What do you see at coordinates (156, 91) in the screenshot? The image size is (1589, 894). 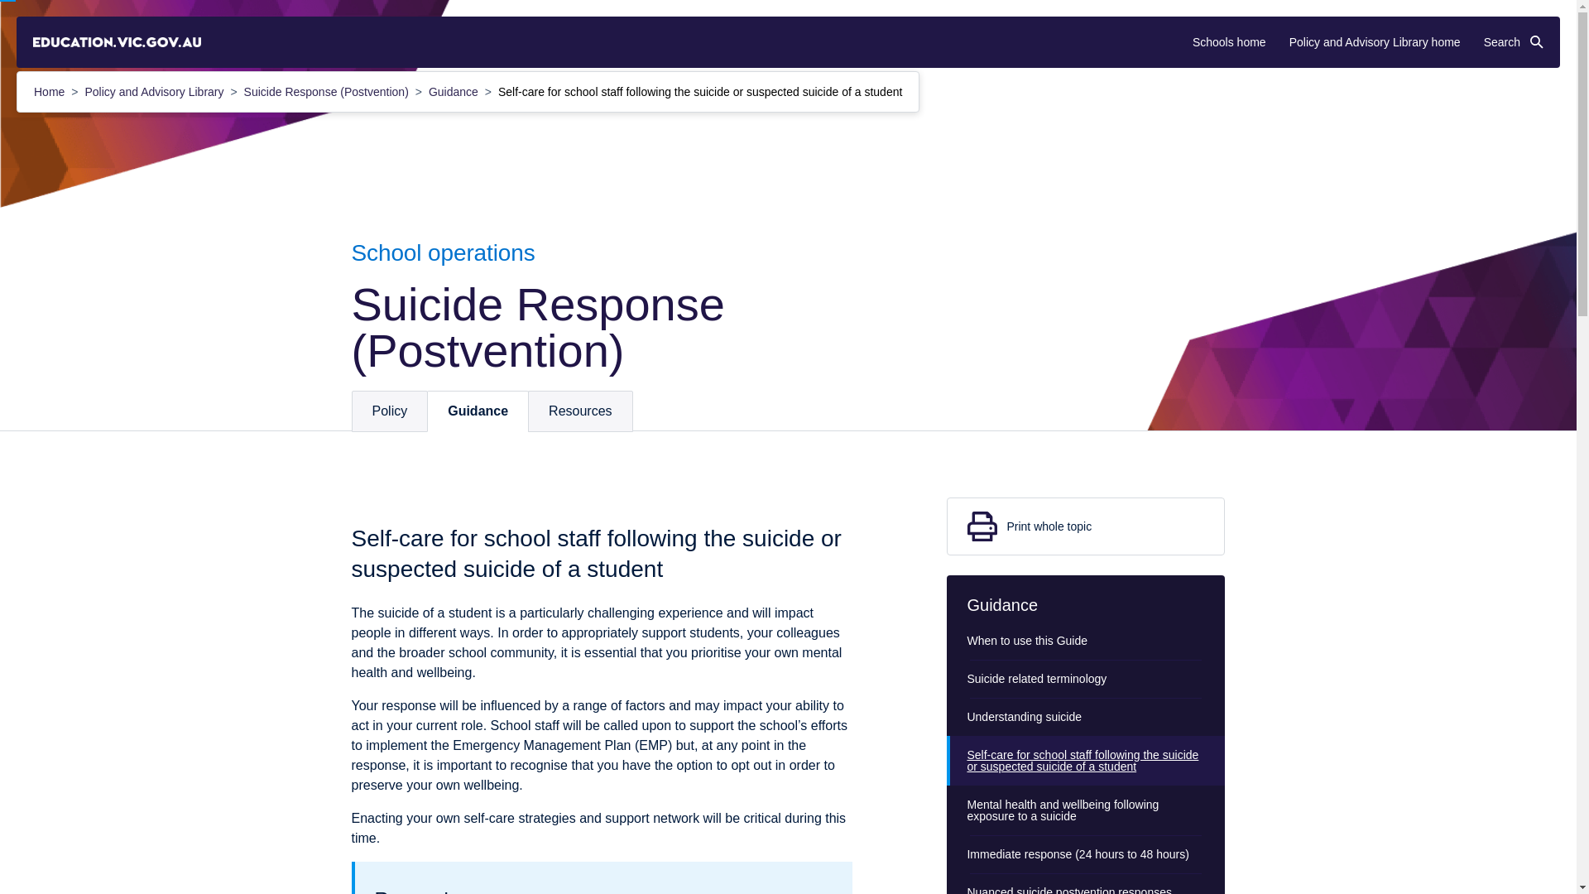 I see `Policy and Advisory Library` at bounding box center [156, 91].